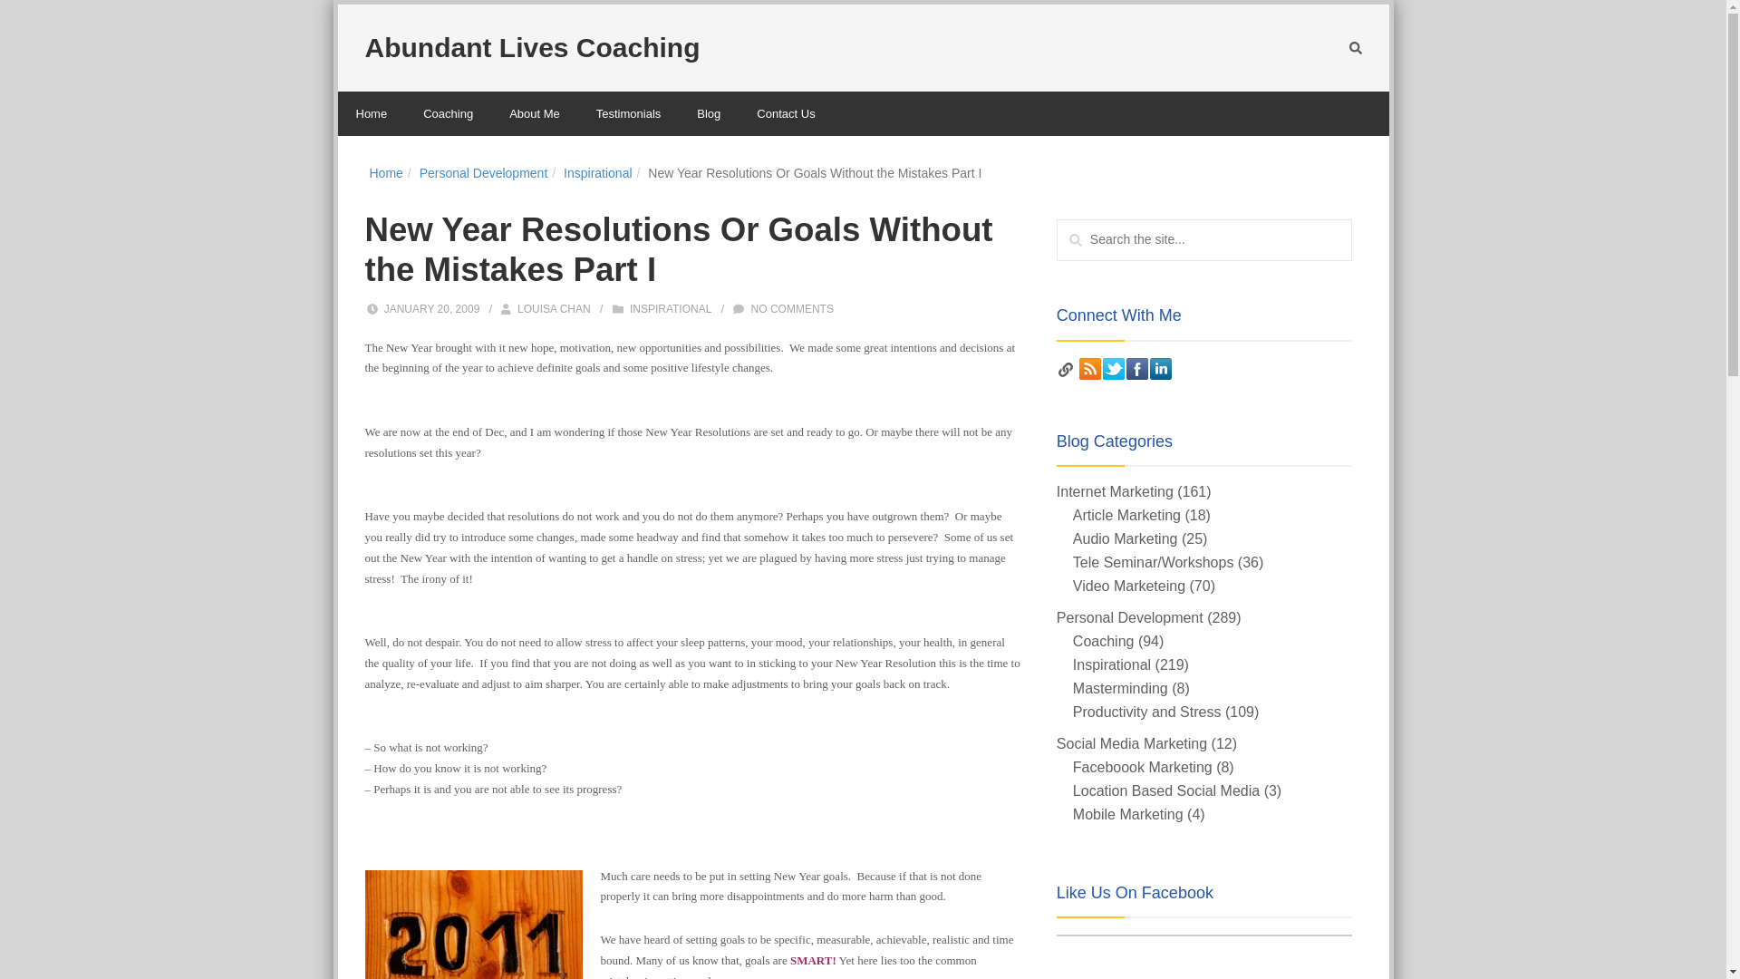 The height and width of the screenshot is (979, 1740). Describe the element at coordinates (483, 172) in the screenshot. I see `Personal Development` at that location.